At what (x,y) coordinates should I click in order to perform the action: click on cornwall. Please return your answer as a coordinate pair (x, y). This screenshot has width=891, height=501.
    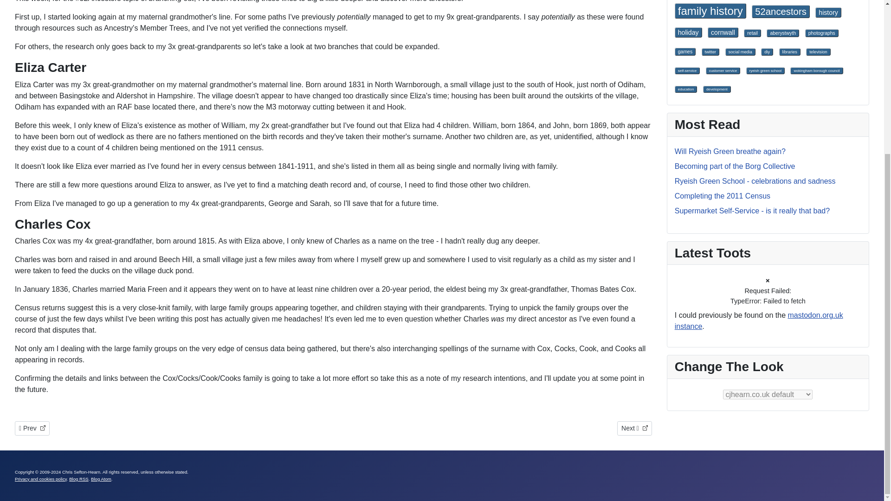
    Looking at the image, I should click on (723, 32).